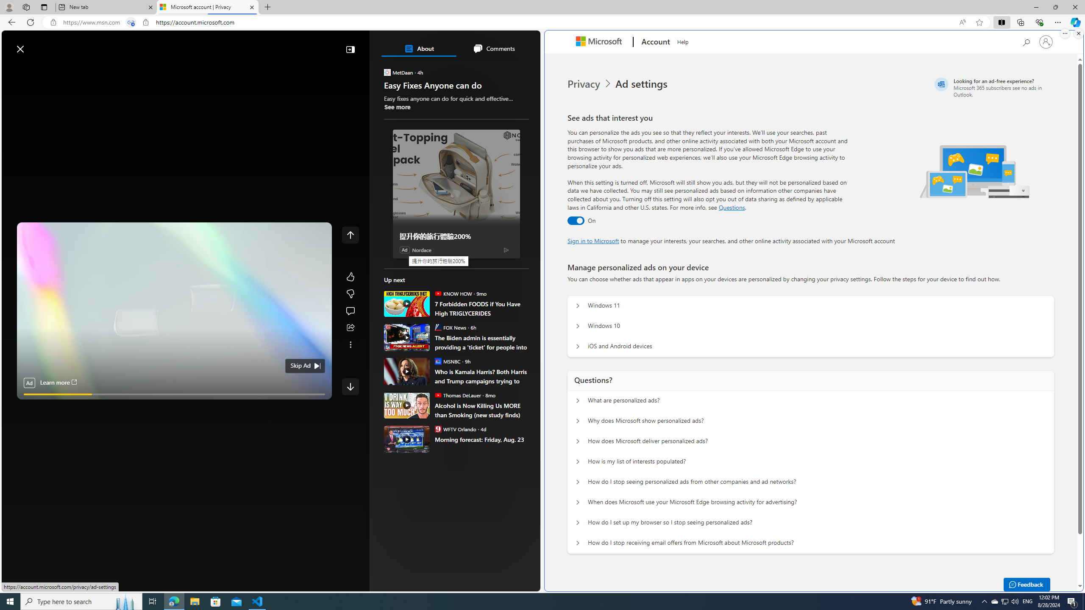 The image size is (1085, 610). What do you see at coordinates (437, 327) in the screenshot?
I see `FOX News` at bounding box center [437, 327].